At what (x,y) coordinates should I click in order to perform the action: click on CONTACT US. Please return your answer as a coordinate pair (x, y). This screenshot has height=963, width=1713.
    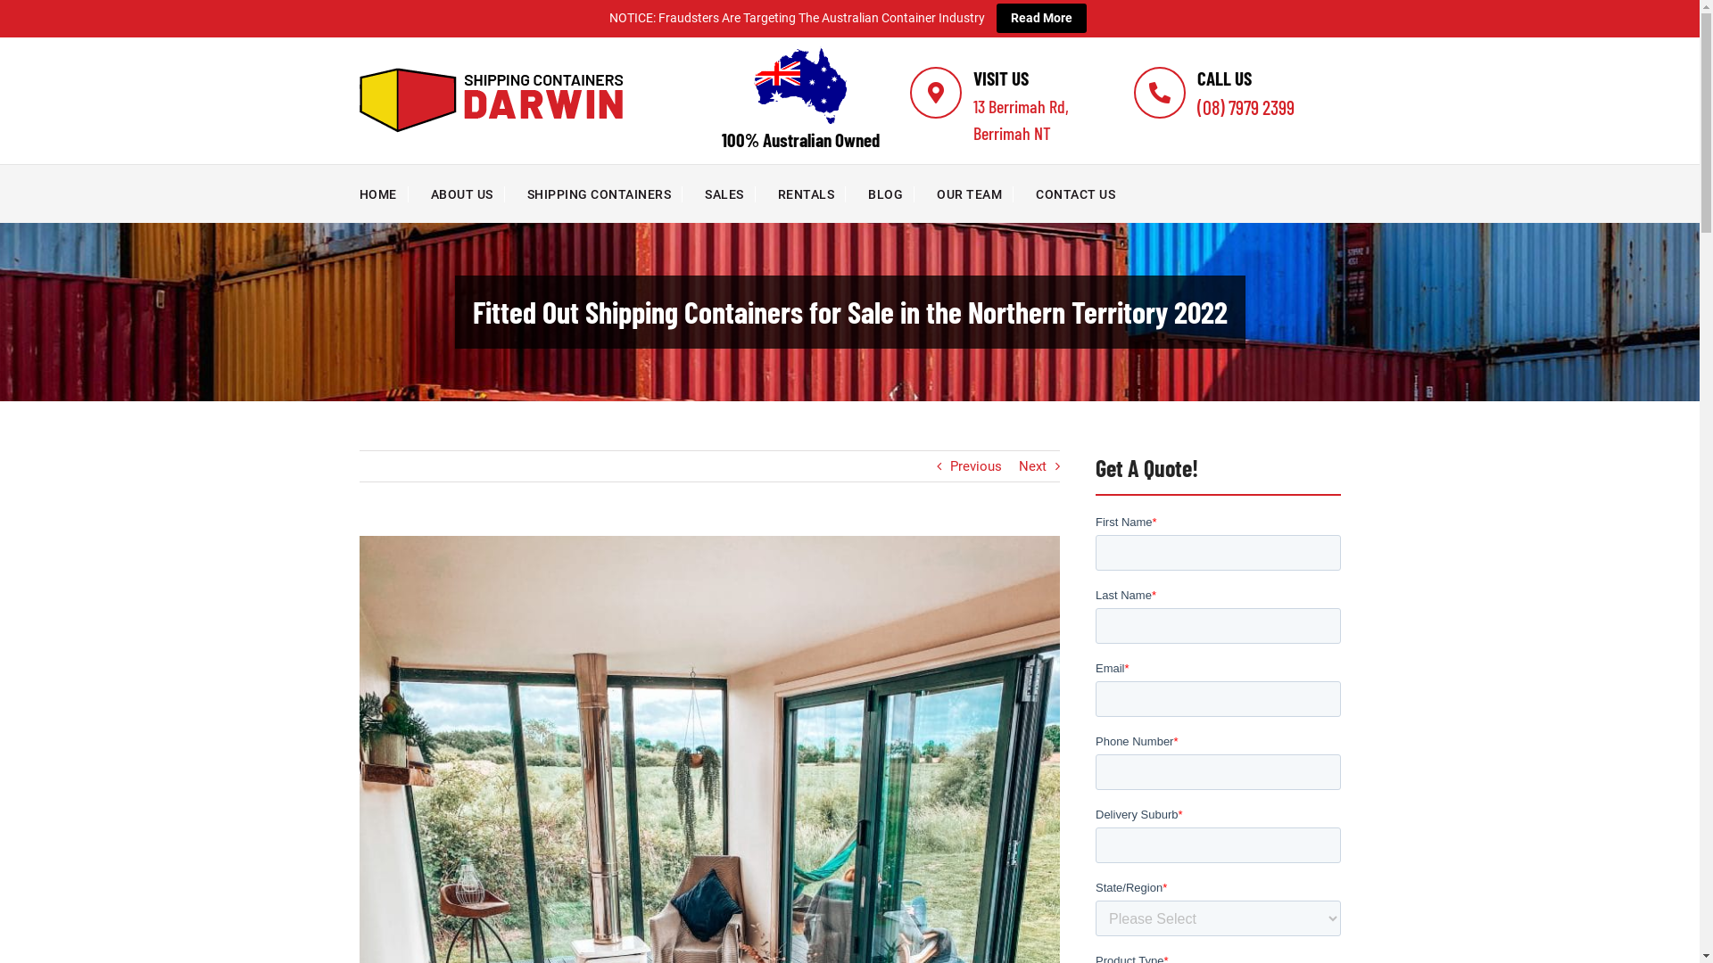
    Looking at the image, I should click on (1081, 194).